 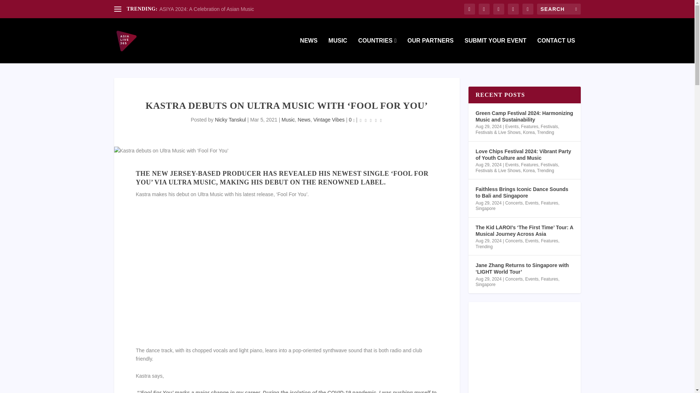 I want to click on News, so click(x=304, y=119).